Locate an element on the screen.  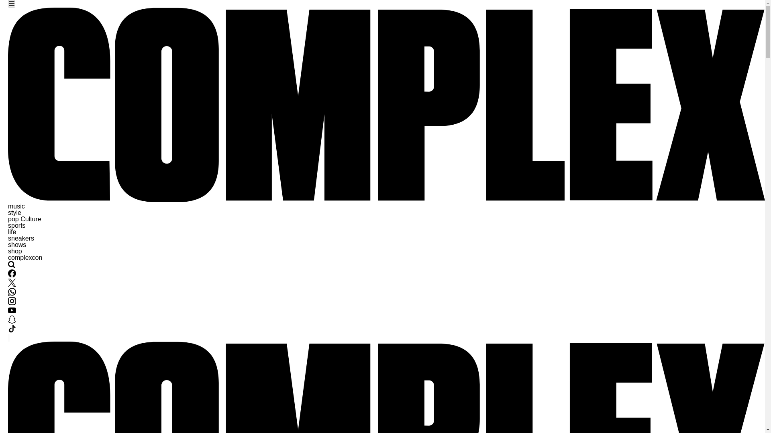
WhatsApp icon is located at coordinates (12, 293).